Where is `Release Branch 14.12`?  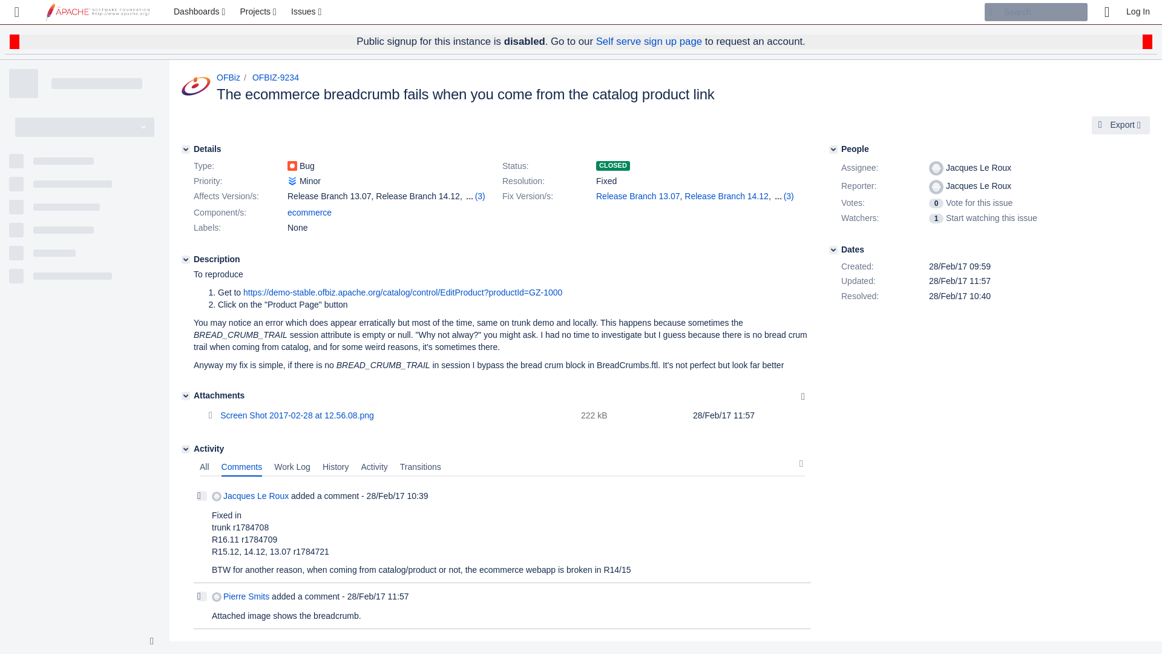 Release Branch 14.12 is located at coordinates (726, 196).